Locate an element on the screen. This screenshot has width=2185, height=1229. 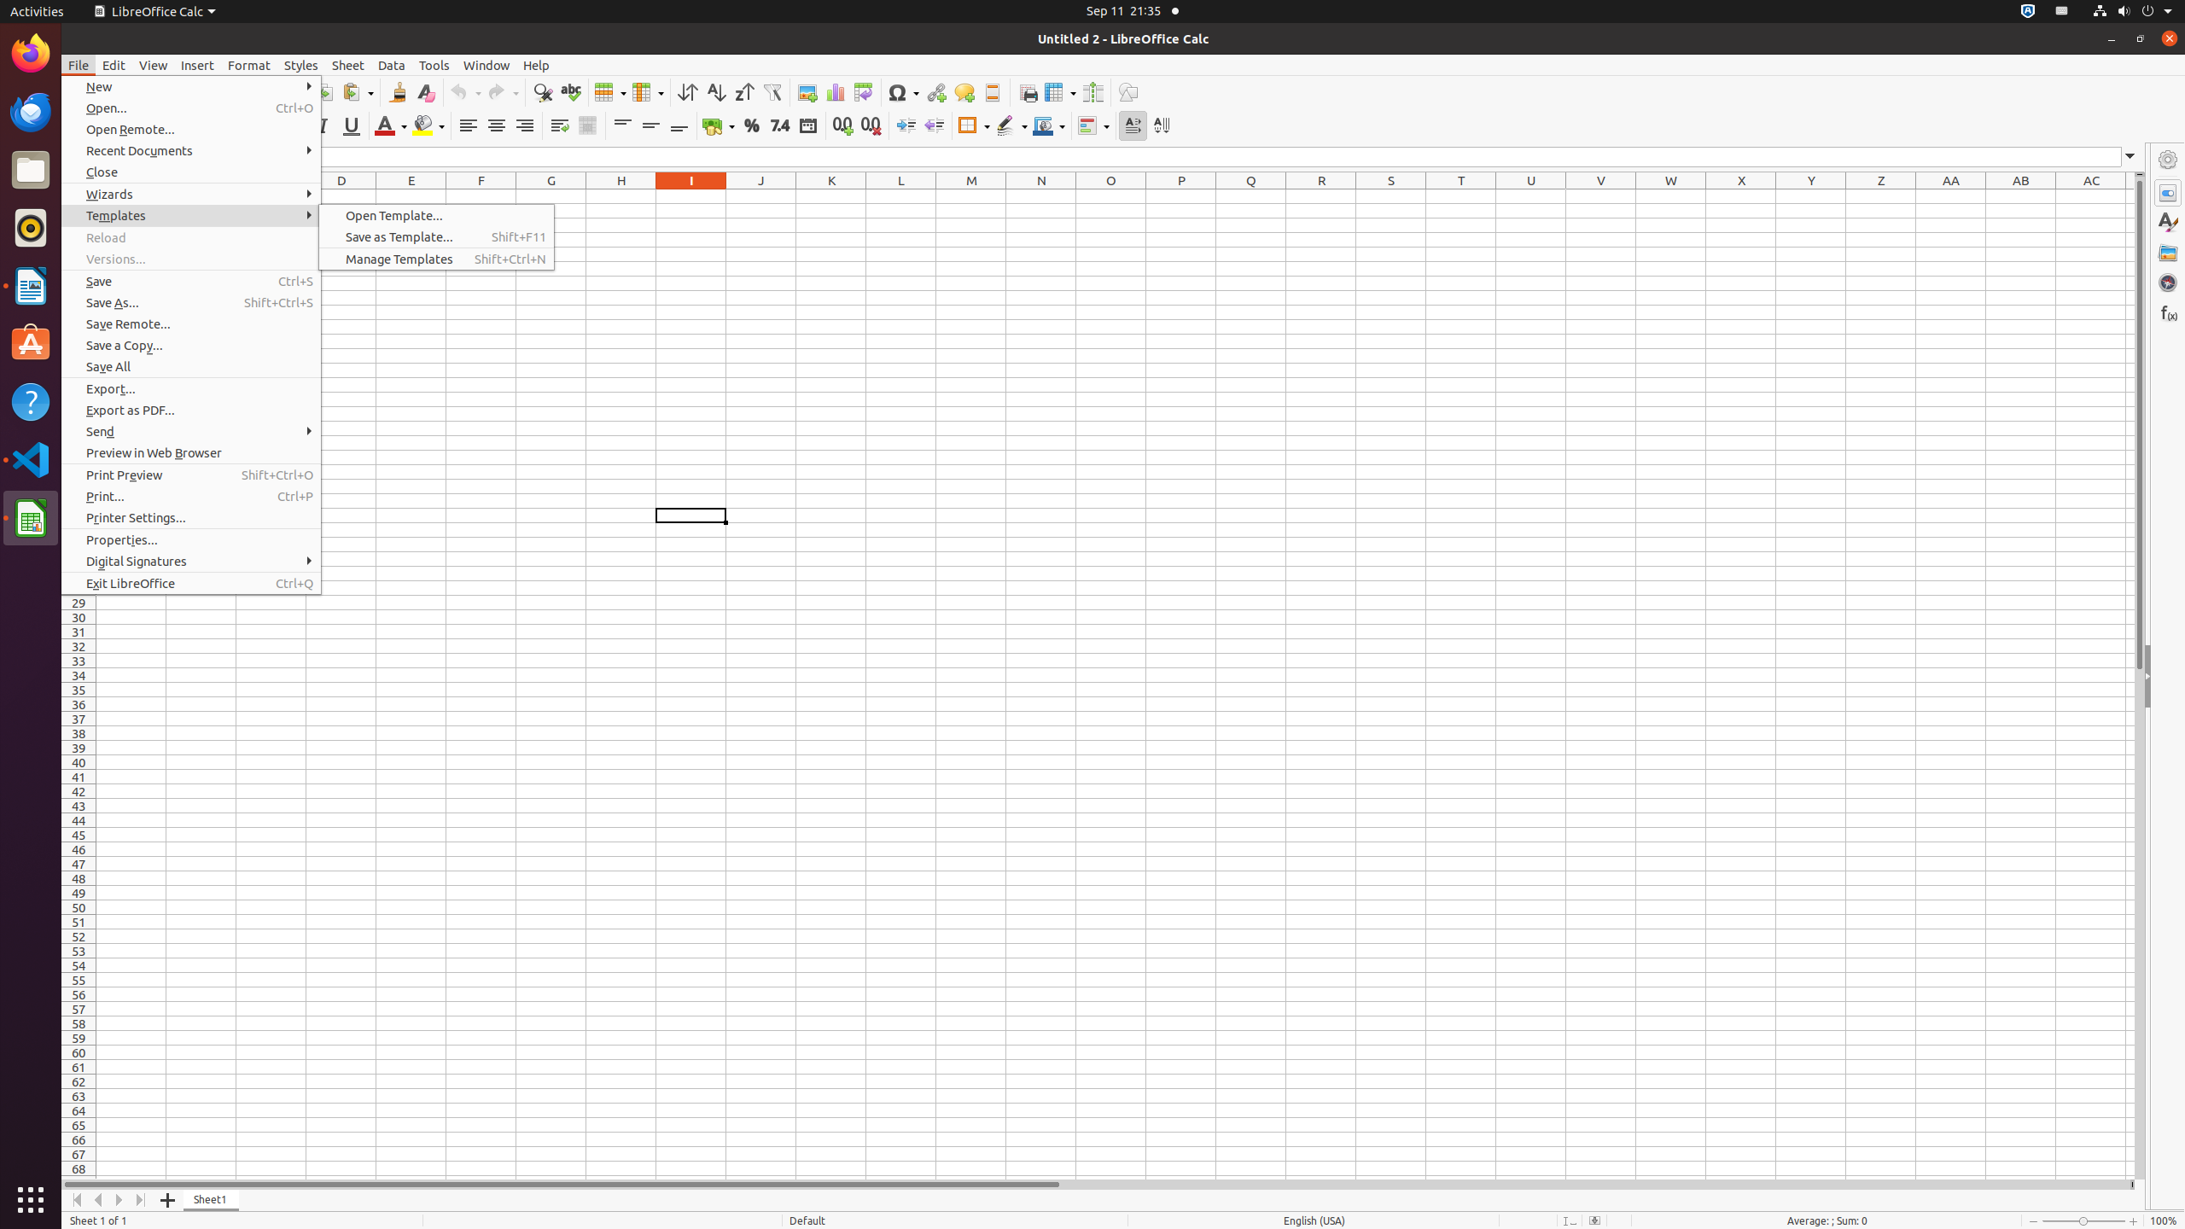
Number is located at coordinates (780, 126).